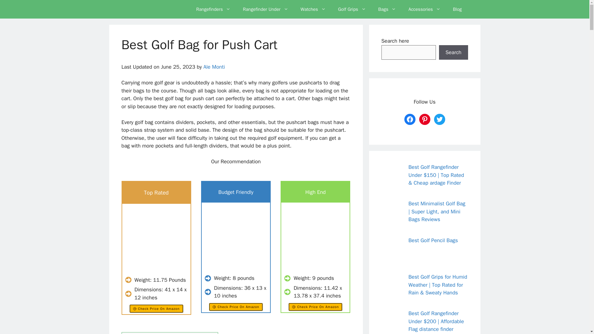 The image size is (594, 334). What do you see at coordinates (152, 9) in the screenshot?
I see `Golf Vela` at bounding box center [152, 9].